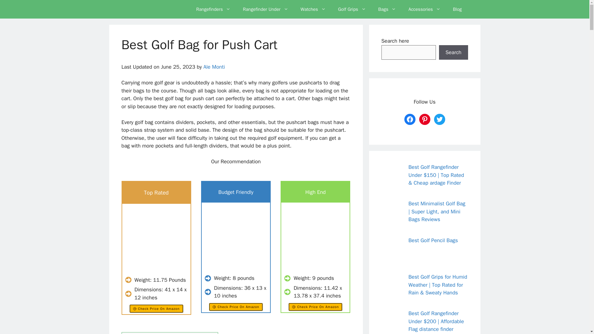 The image size is (594, 334). What do you see at coordinates (152, 9) in the screenshot?
I see `Golf Vela` at bounding box center [152, 9].